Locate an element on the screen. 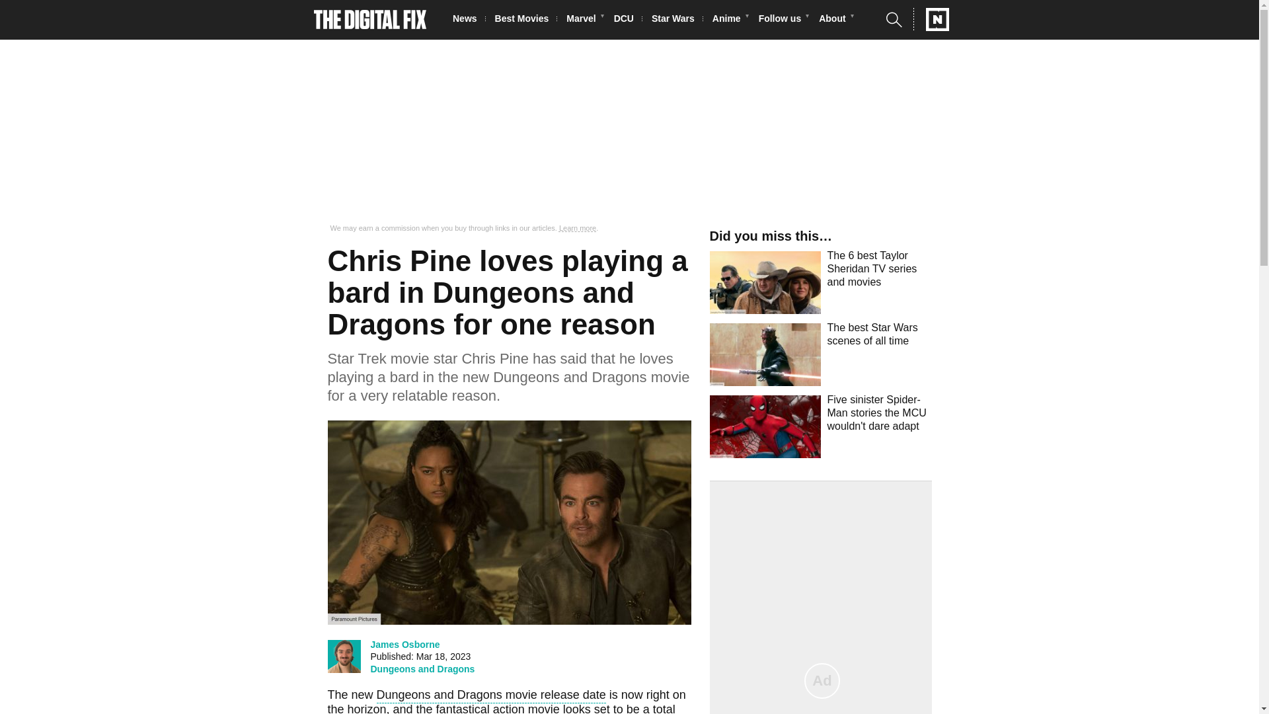  action movie is located at coordinates (526, 708).